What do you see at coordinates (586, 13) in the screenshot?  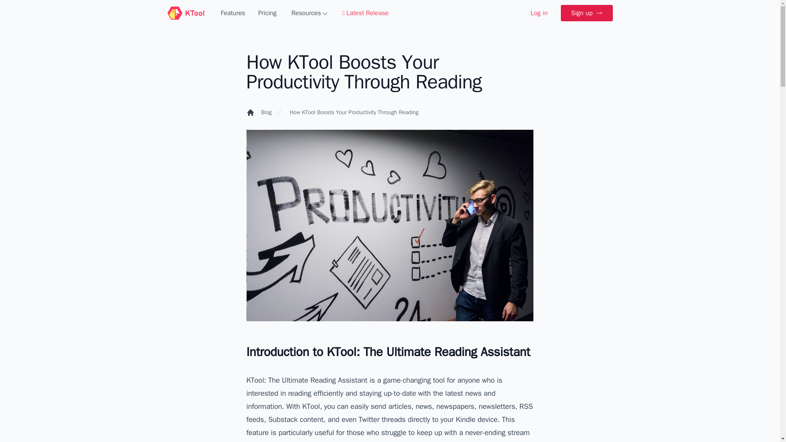 I see `Sign up` at bounding box center [586, 13].